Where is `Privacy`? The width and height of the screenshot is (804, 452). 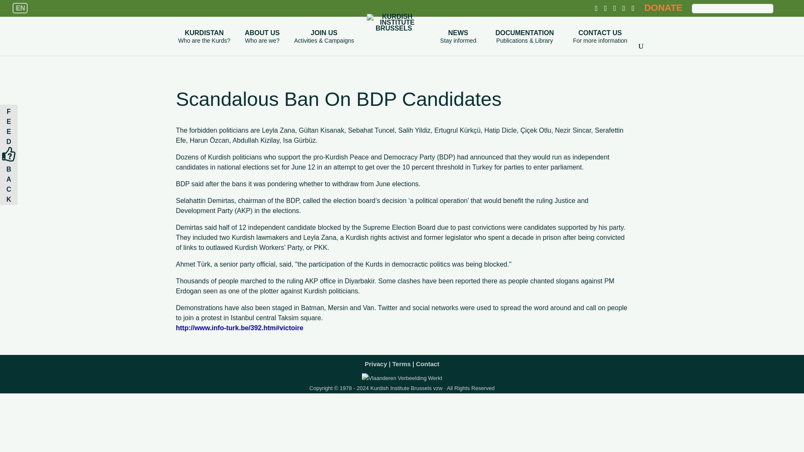
Privacy is located at coordinates (401, 362).